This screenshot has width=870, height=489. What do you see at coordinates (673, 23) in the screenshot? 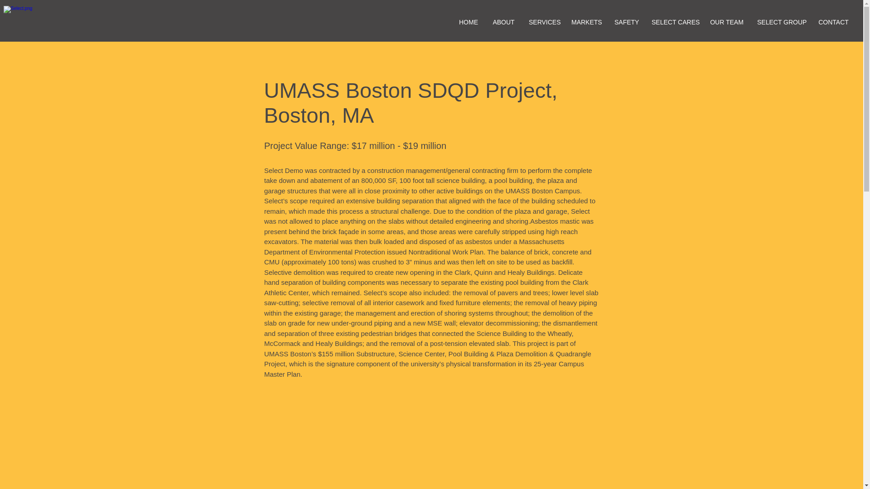
I see `SELECT CARES` at bounding box center [673, 23].